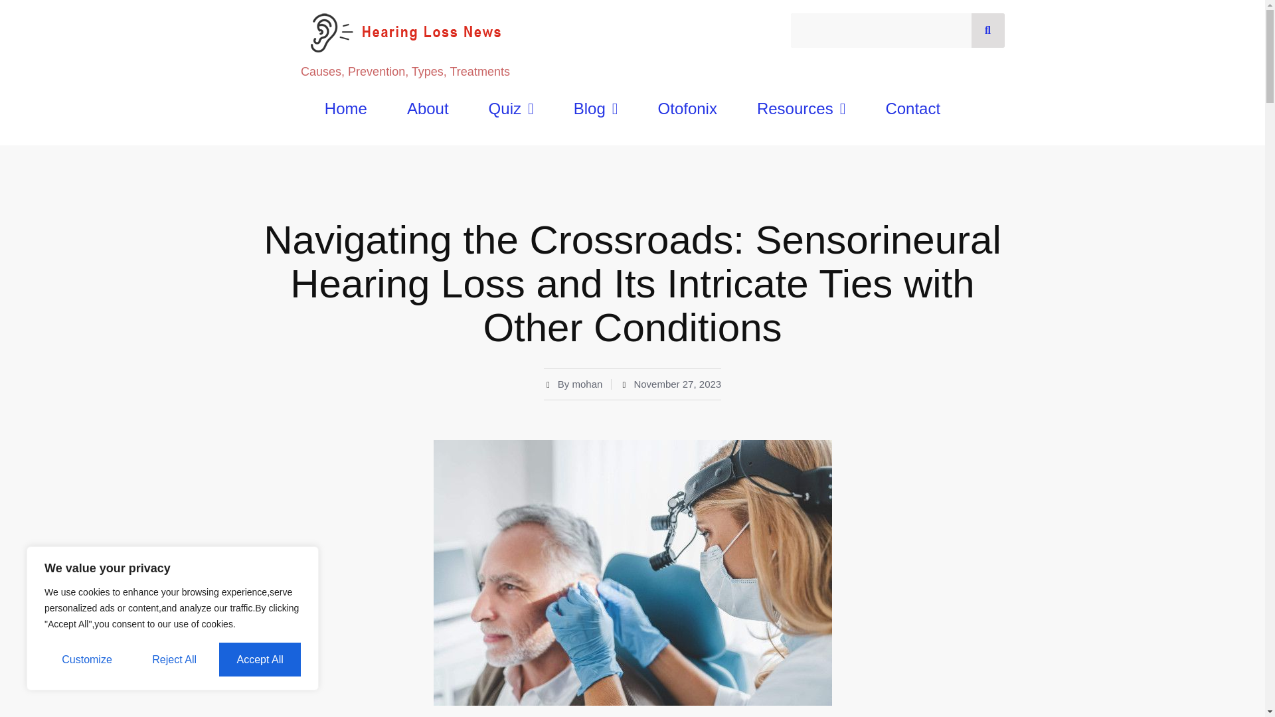 The height and width of the screenshot is (717, 1275). I want to click on Blog, so click(596, 109).